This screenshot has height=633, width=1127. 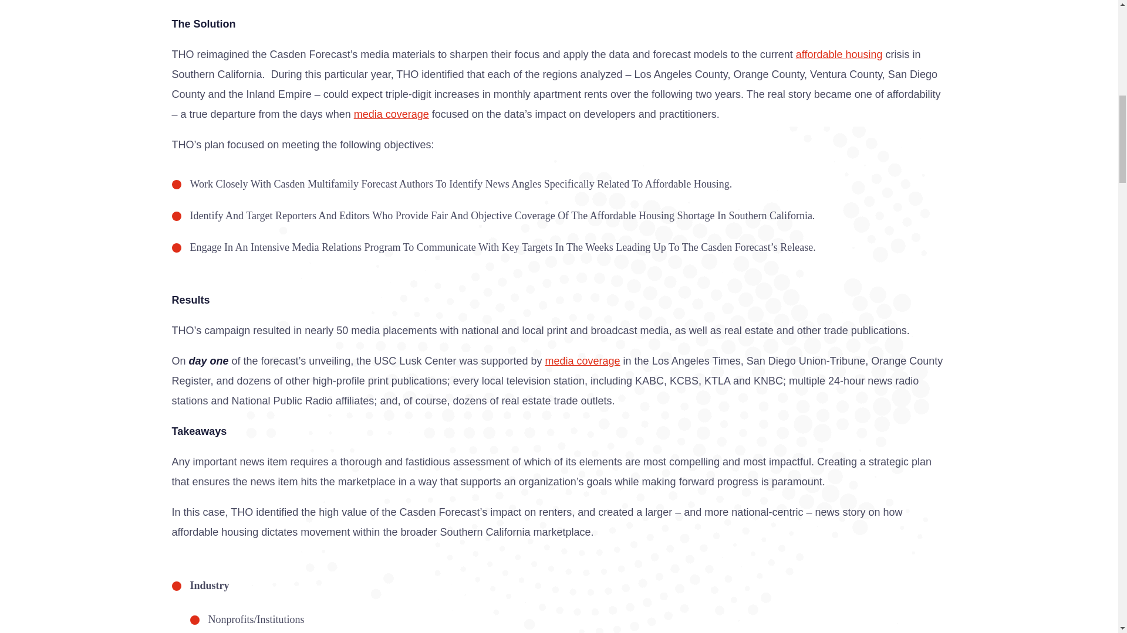 I want to click on affordable housing, so click(x=839, y=54).